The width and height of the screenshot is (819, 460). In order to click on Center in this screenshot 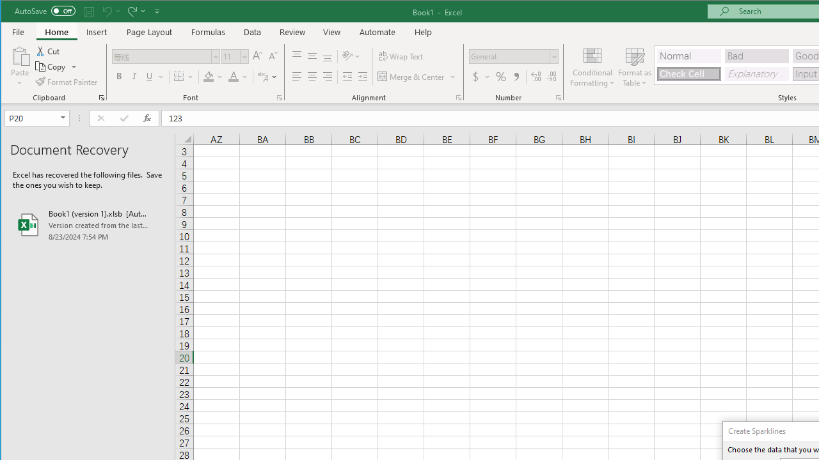, I will do `click(312, 77)`.